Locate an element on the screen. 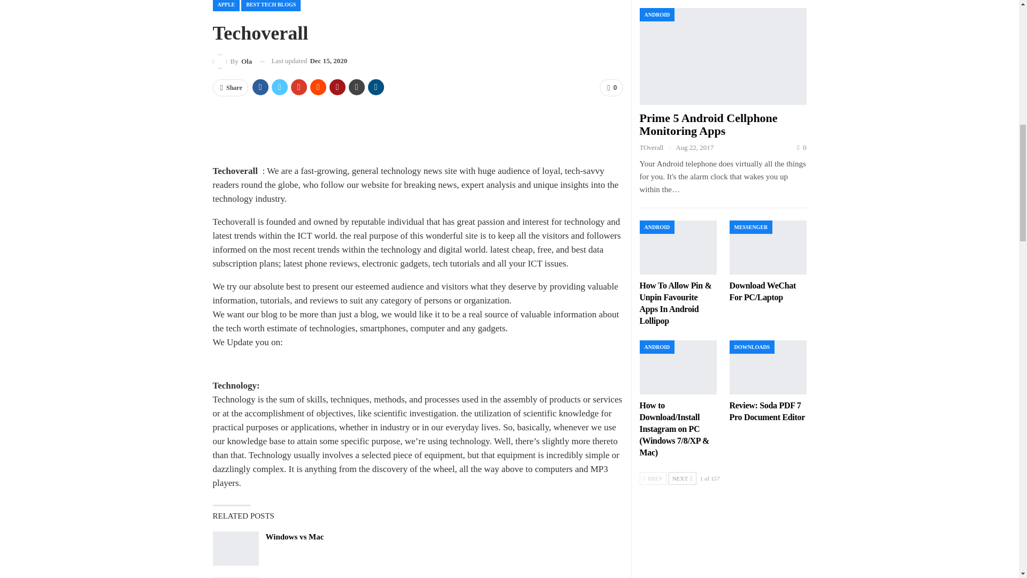 The image size is (1027, 578). APPLE is located at coordinates (226, 5).